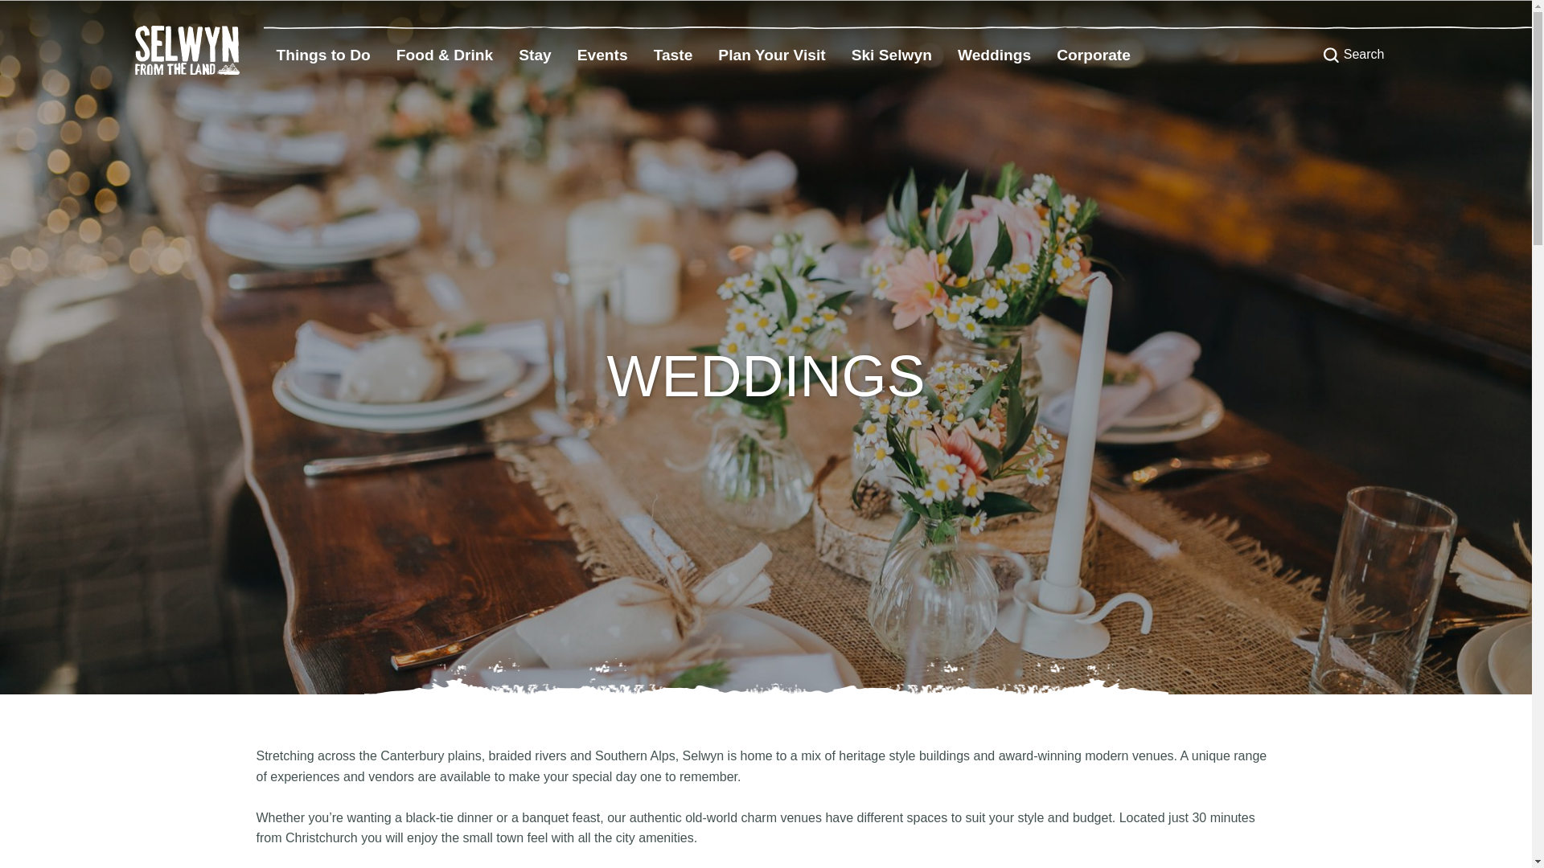  I want to click on Taste, so click(672, 55).